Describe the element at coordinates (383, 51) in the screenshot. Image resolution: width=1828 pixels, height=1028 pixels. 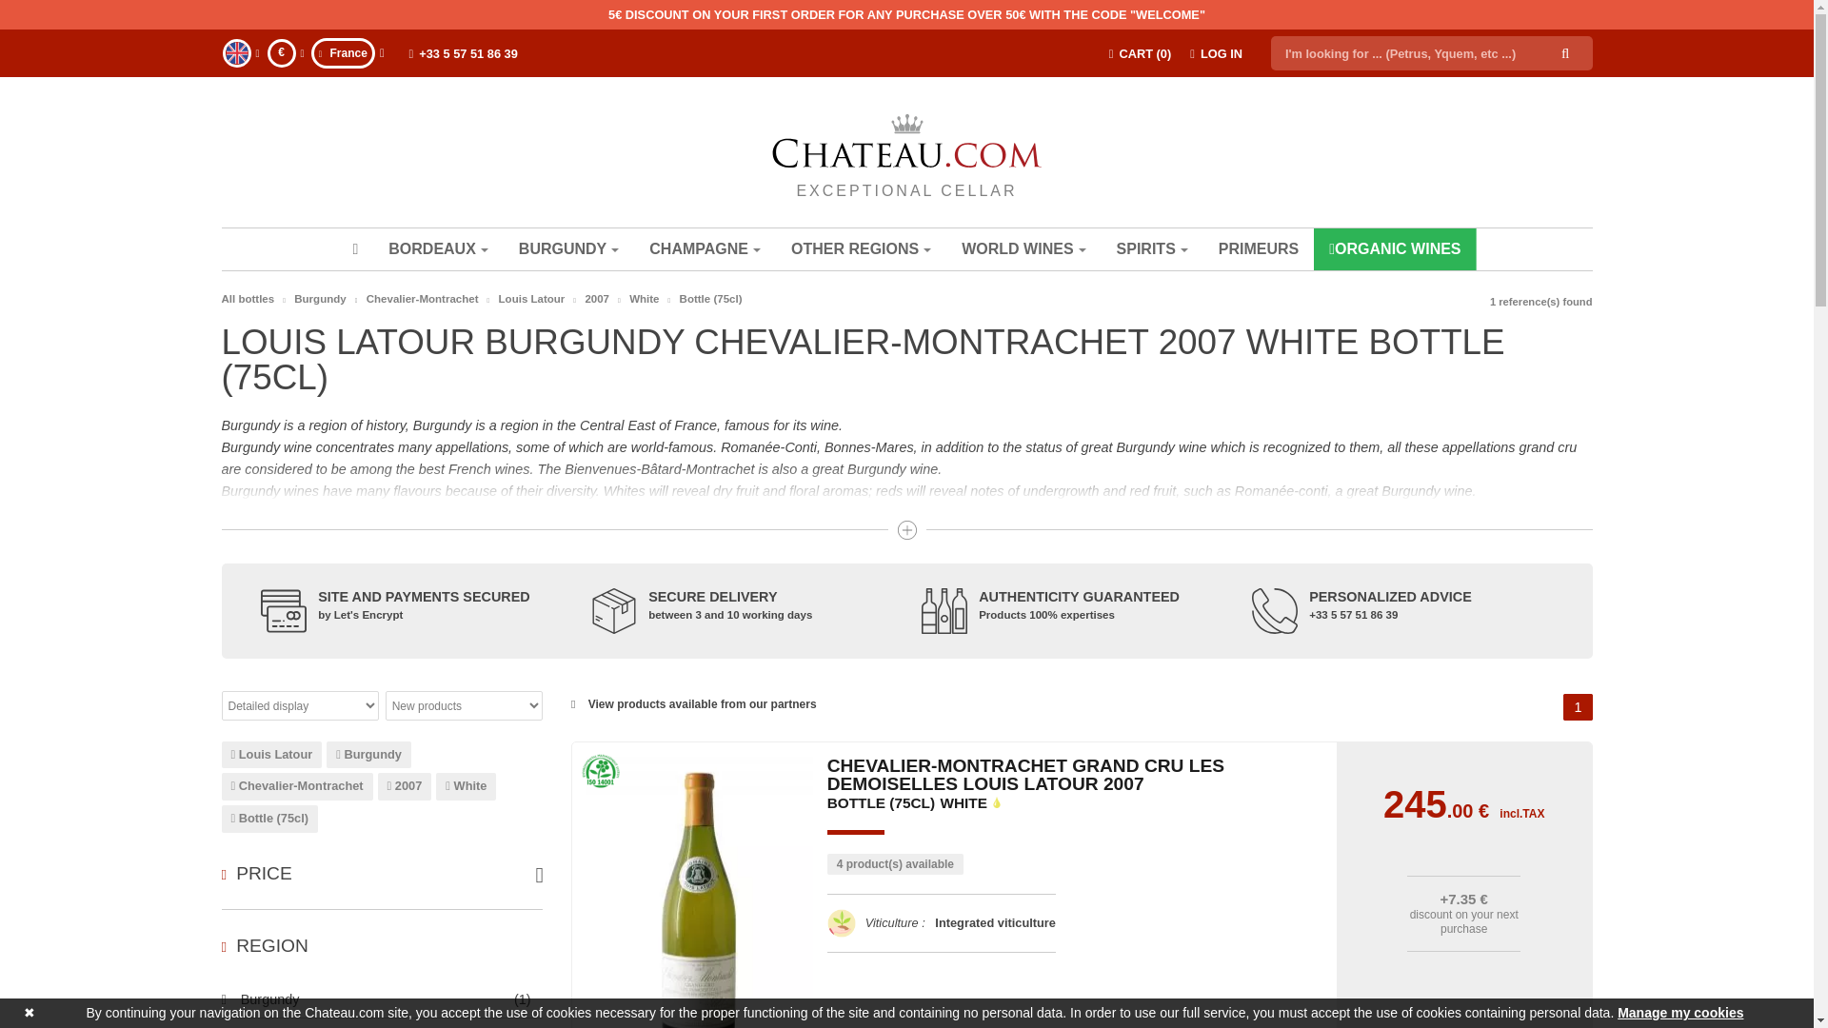
I see `France` at that location.